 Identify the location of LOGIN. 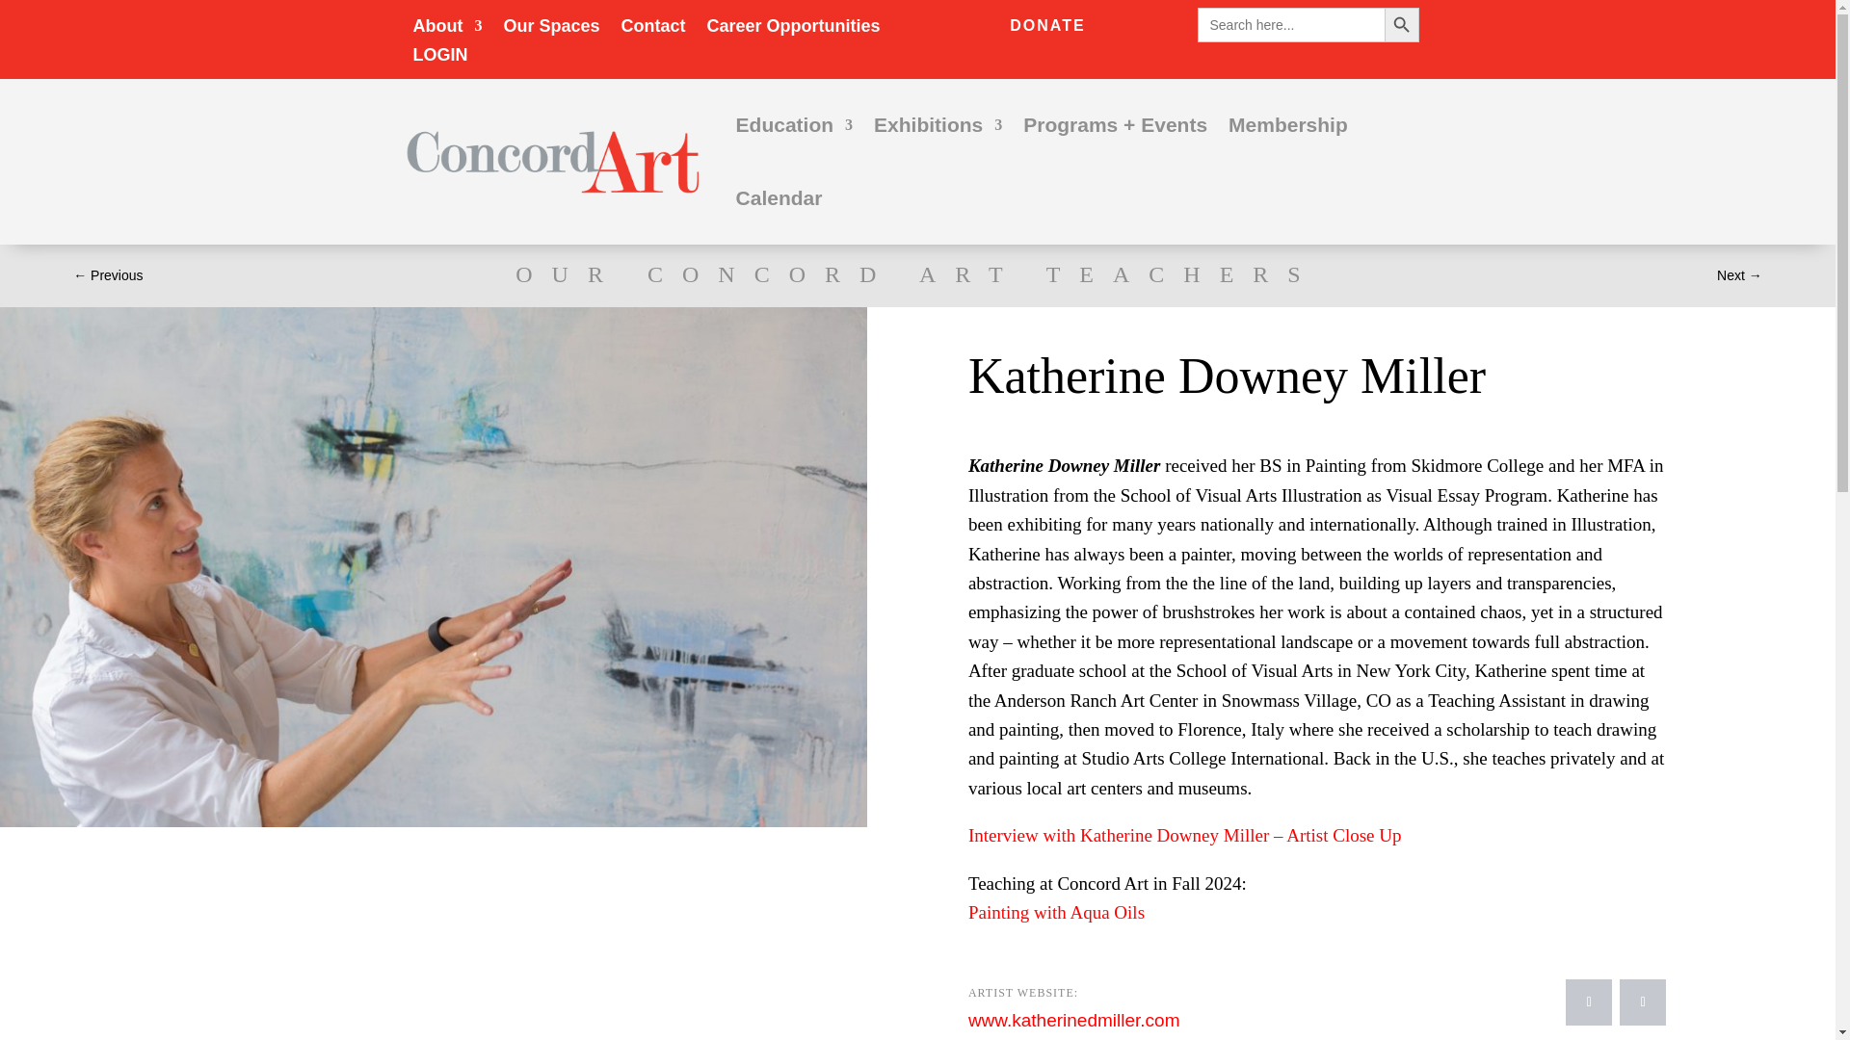
(439, 58).